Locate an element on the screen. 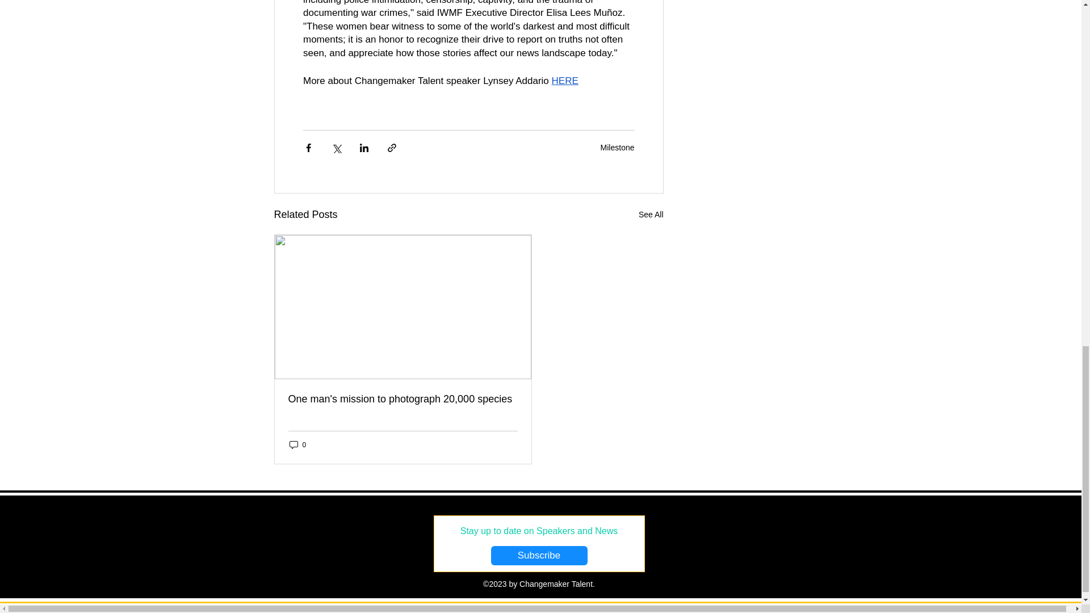 The image size is (1090, 613). One man's mission to photograph 20,000 species is located at coordinates (403, 399).